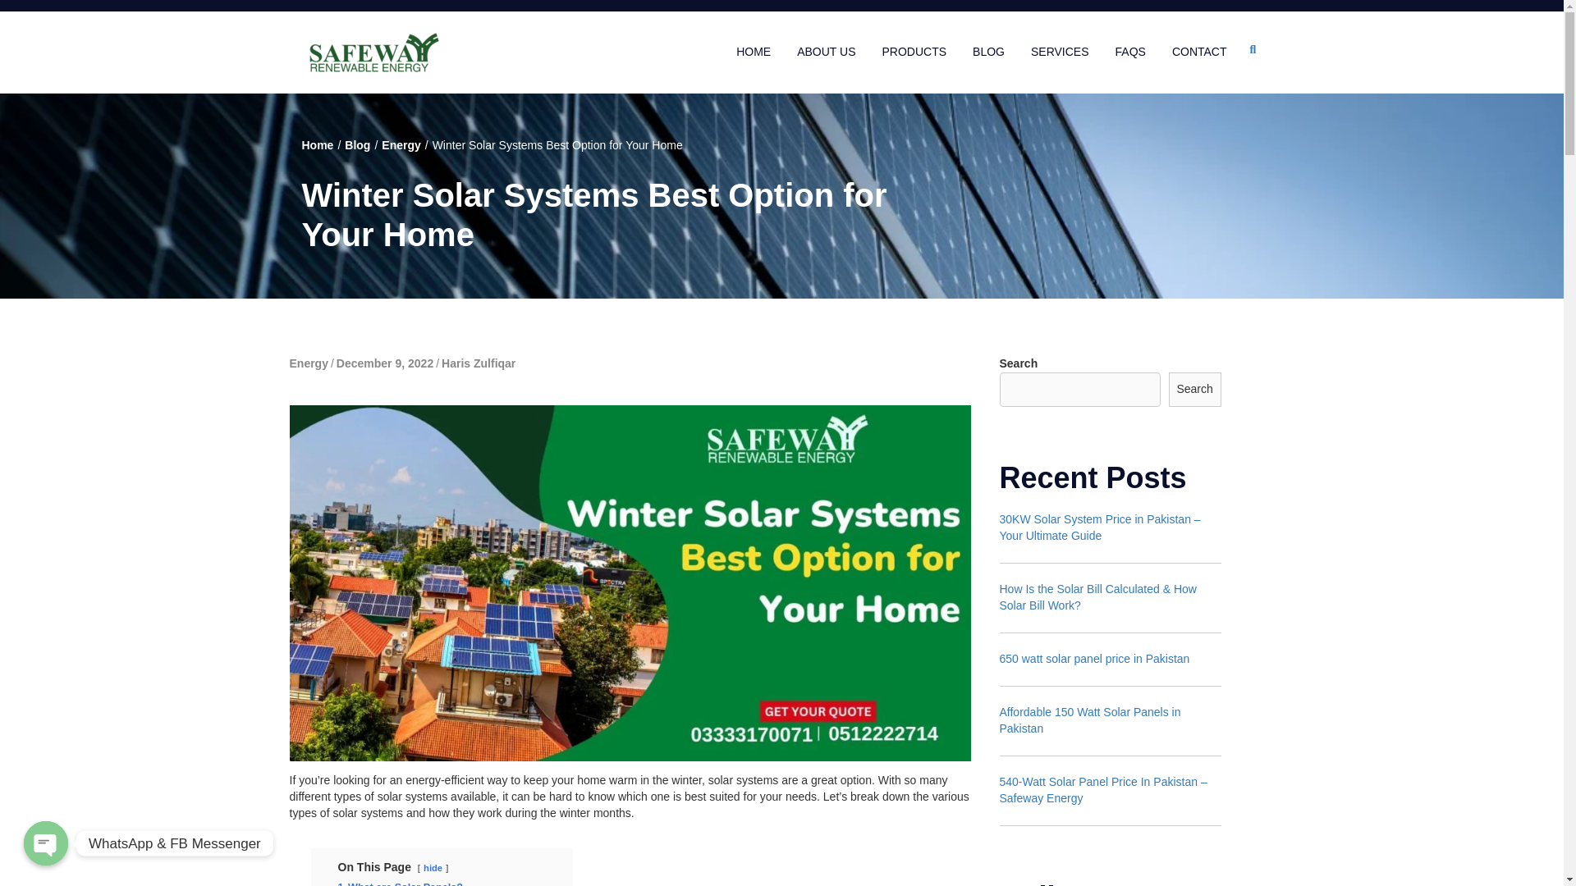  What do you see at coordinates (433, 867) in the screenshot?
I see `hide` at bounding box center [433, 867].